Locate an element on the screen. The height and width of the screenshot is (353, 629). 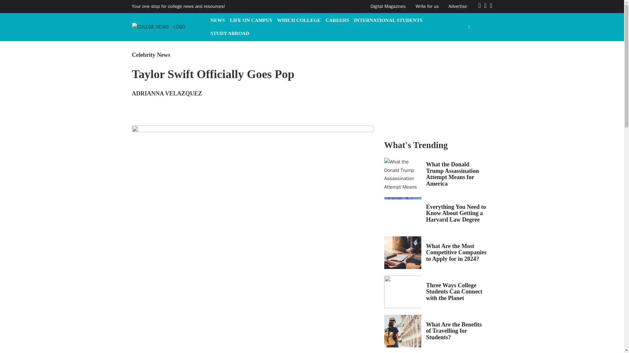
Advertise is located at coordinates (457, 6).